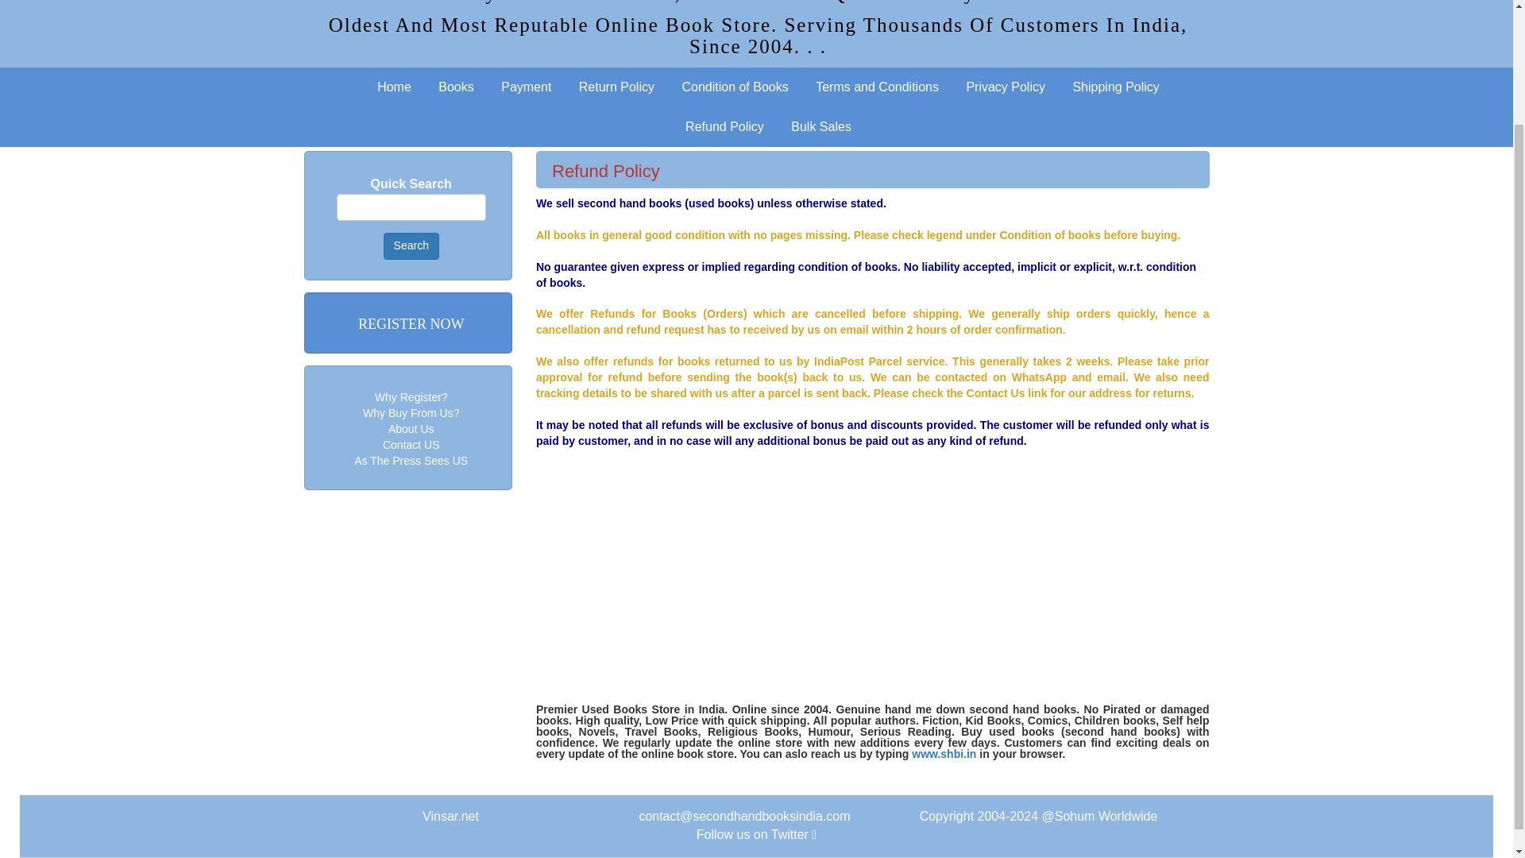  Describe the element at coordinates (877, 87) in the screenshot. I see `Terms and Conditions` at that location.